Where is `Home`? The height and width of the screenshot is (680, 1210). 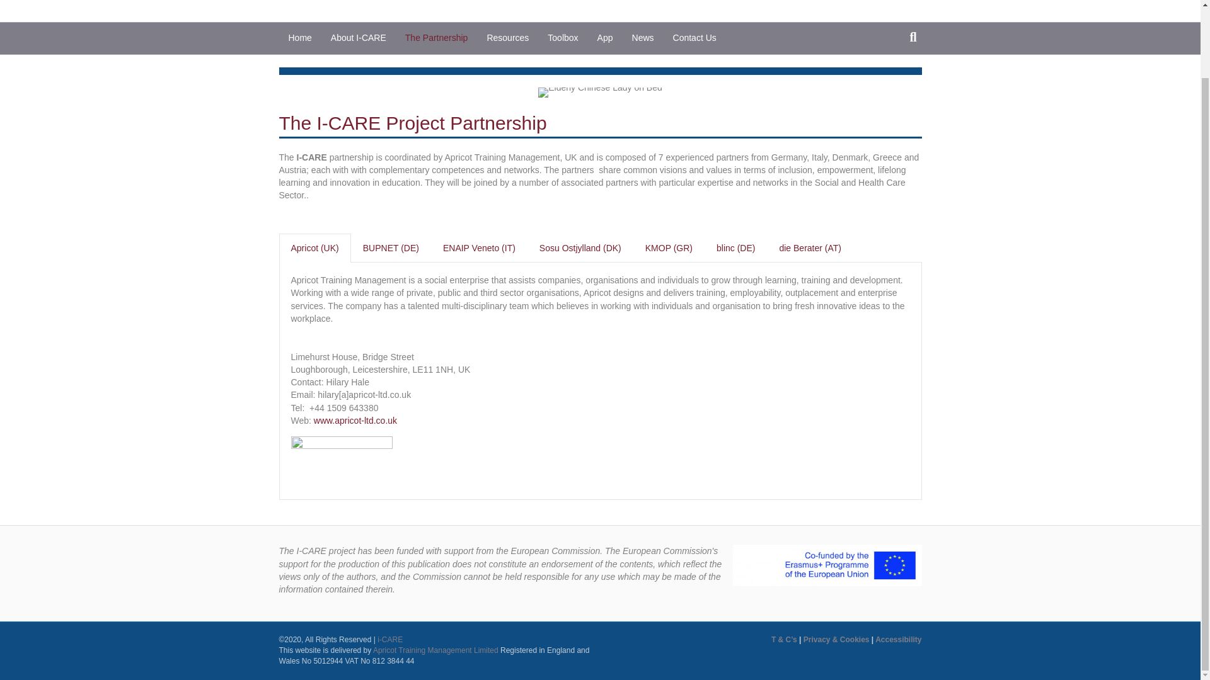
Home is located at coordinates (299, 38).